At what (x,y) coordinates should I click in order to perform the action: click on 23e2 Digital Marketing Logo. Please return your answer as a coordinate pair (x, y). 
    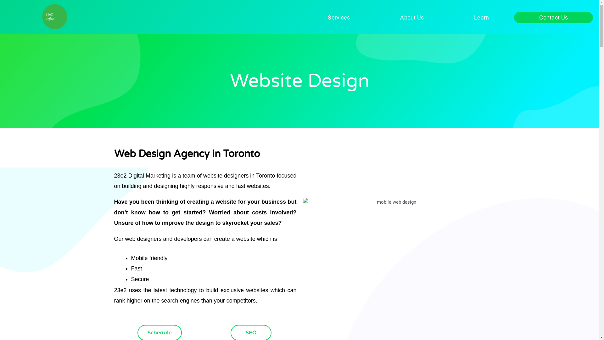
    Looking at the image, I should click on (55, 17).